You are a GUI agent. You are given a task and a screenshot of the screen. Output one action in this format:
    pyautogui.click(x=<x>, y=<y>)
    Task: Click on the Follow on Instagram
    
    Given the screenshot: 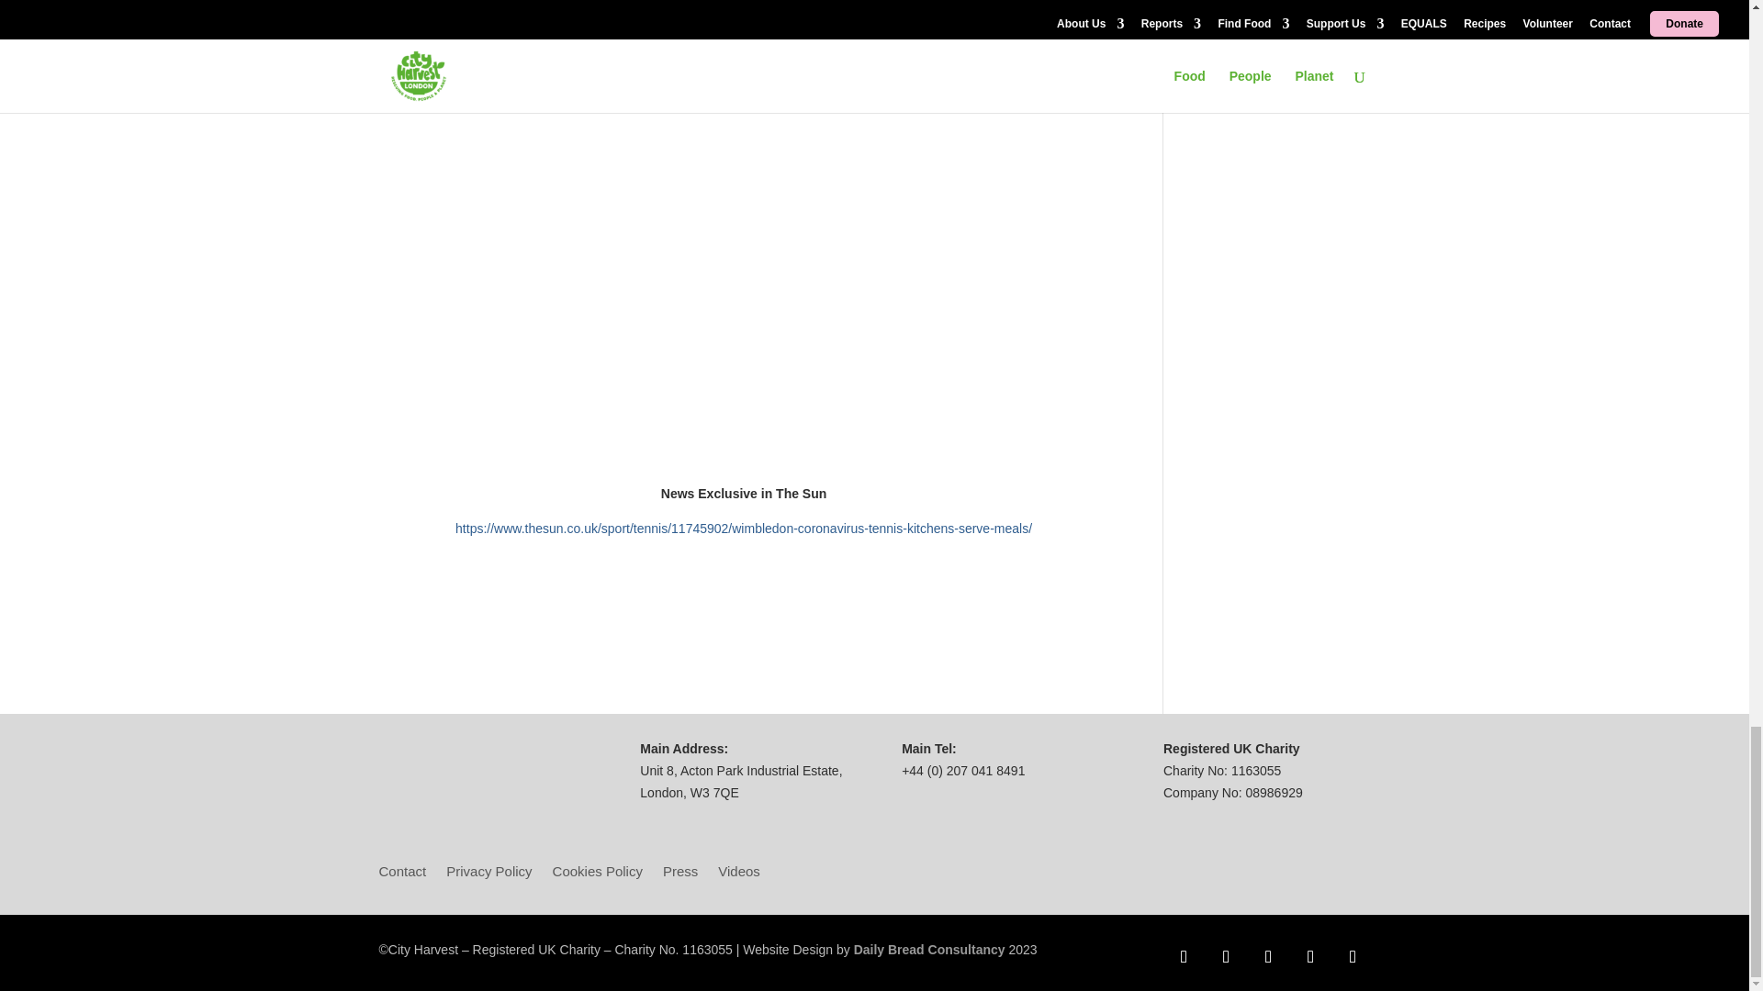 What is the action you would take?
    pyautogui.click(x=1267, y=956)
    